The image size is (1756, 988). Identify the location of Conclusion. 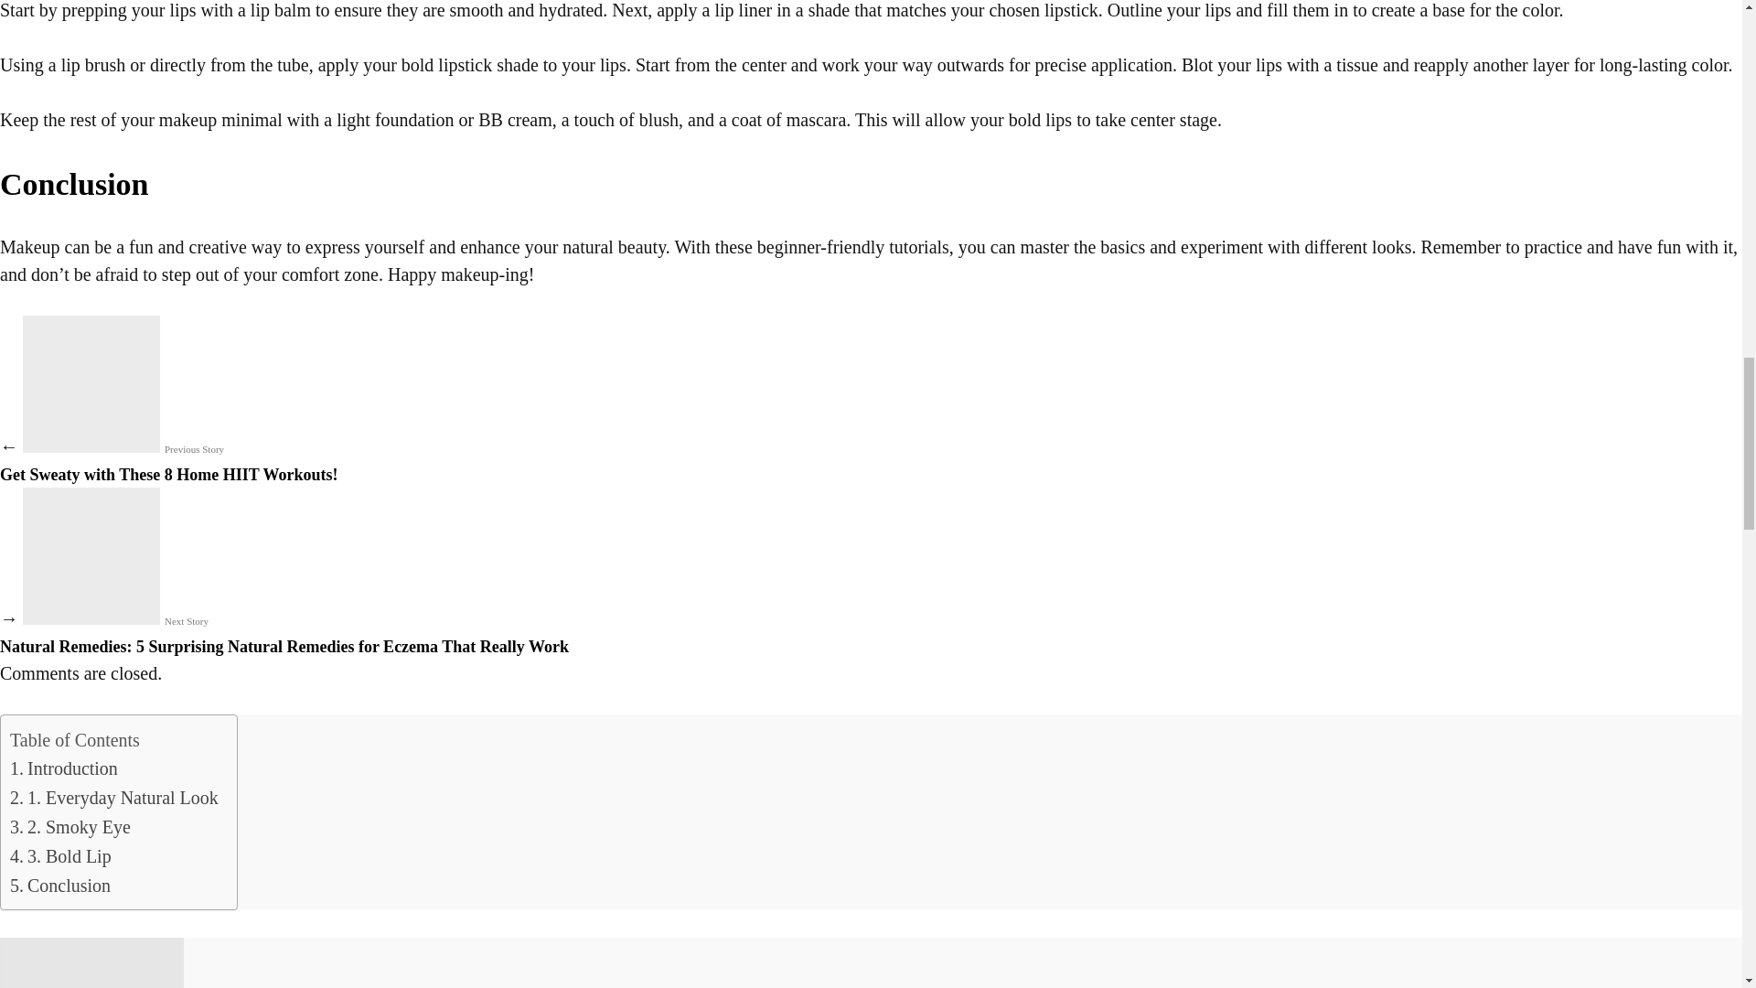
(113, 798).